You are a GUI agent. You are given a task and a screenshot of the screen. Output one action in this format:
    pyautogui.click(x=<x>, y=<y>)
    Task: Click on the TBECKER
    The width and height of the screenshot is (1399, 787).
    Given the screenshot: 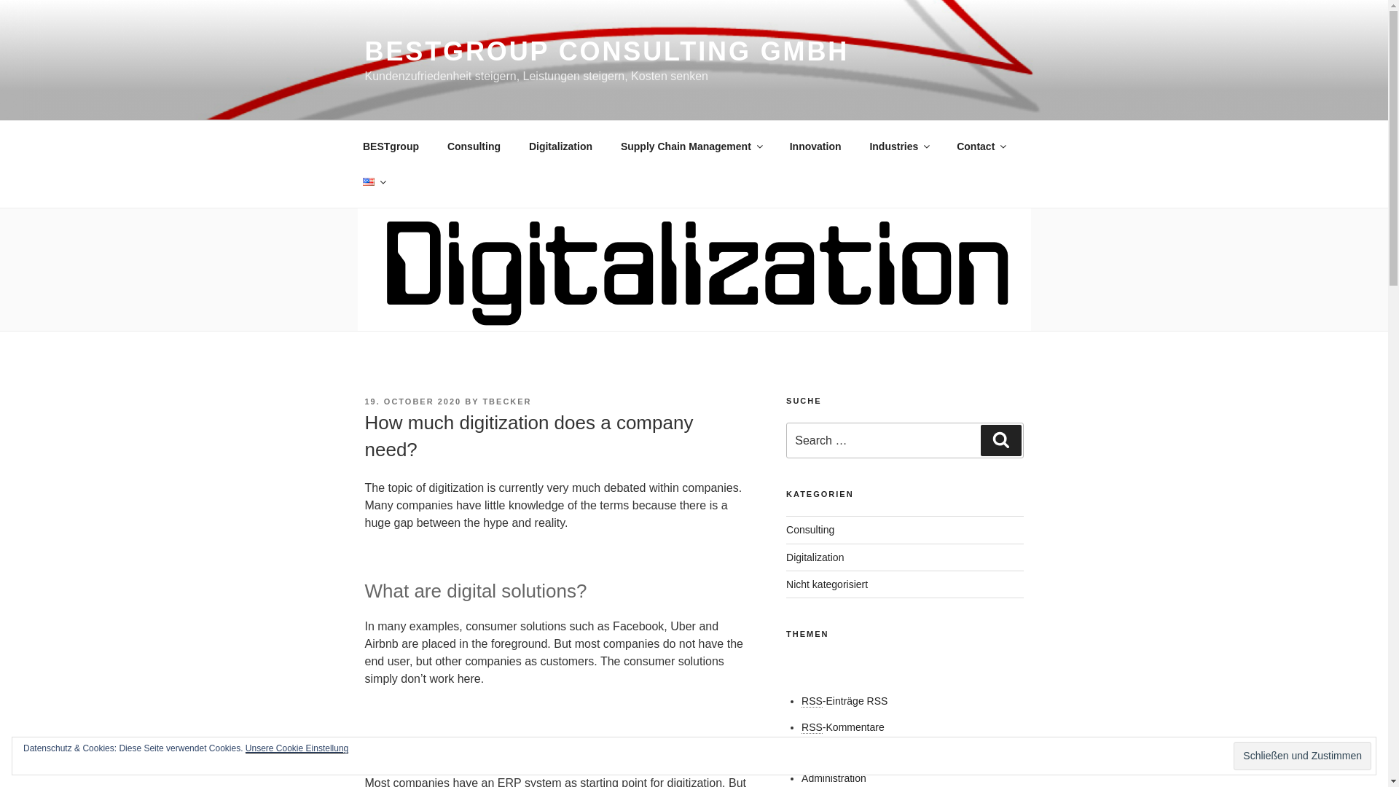 What is the action you would take?
    pyautogui.click(x=507, y=402)
    